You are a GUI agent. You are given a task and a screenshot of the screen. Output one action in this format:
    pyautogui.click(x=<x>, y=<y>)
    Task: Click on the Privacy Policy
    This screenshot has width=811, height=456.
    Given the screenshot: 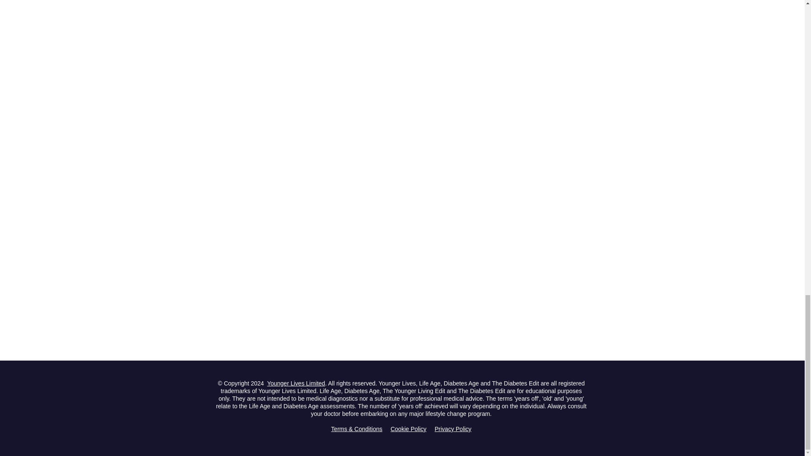 What is the action you would take?
    pyautogui.click(x=453, y=429)
    